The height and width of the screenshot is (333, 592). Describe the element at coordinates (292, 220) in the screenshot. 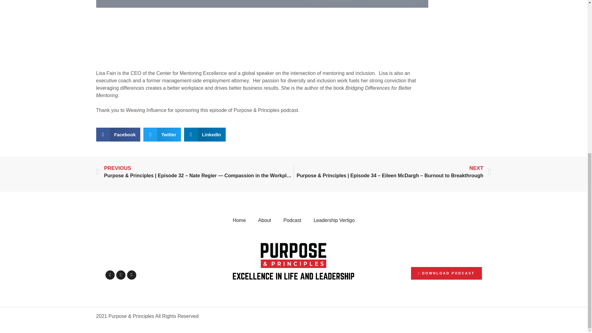

I see `Podcast` at that location.